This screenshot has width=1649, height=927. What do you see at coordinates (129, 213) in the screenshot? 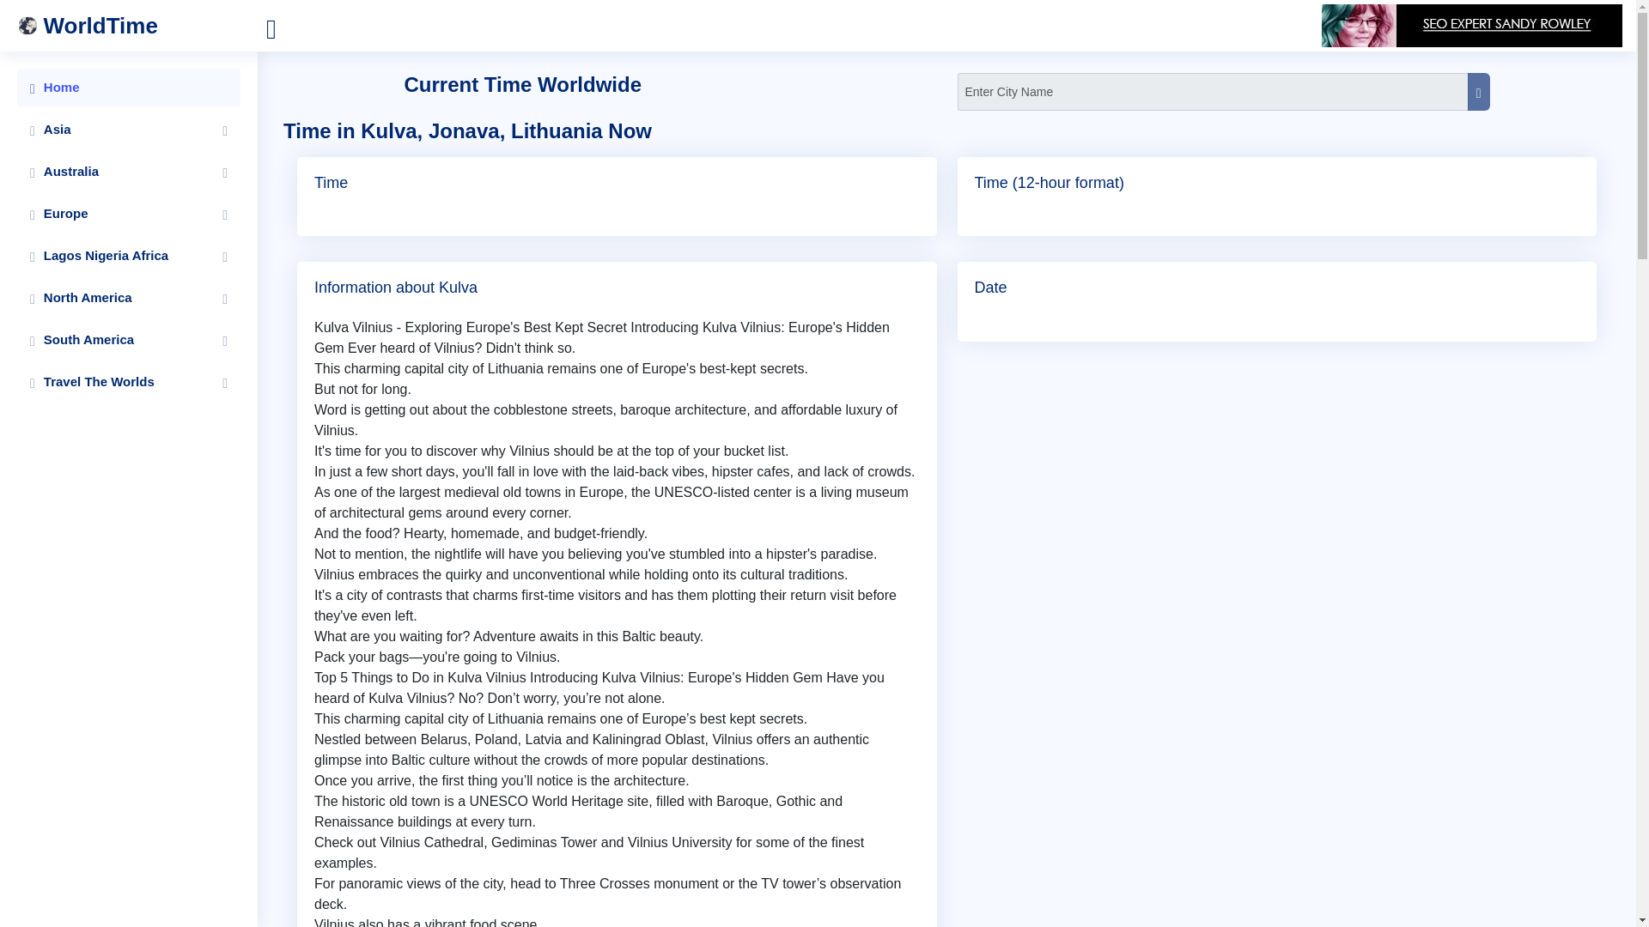
I see `Europe` at bounding box center [129, 213].